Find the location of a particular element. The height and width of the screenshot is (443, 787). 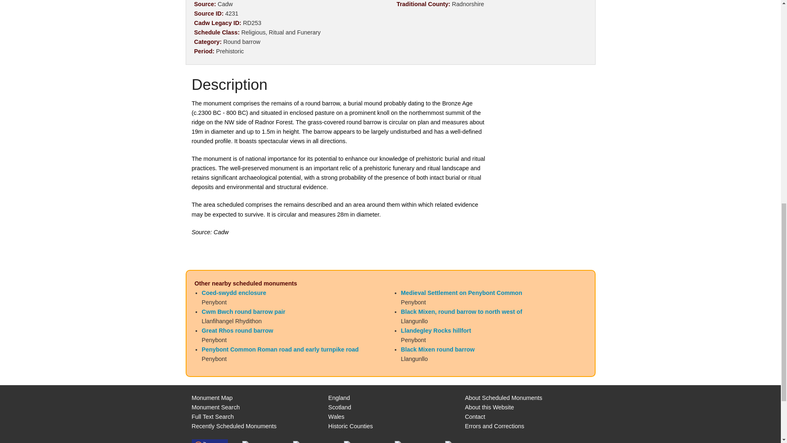

Cwm Bwch round barrow pair is located at coordinates (243, 311).